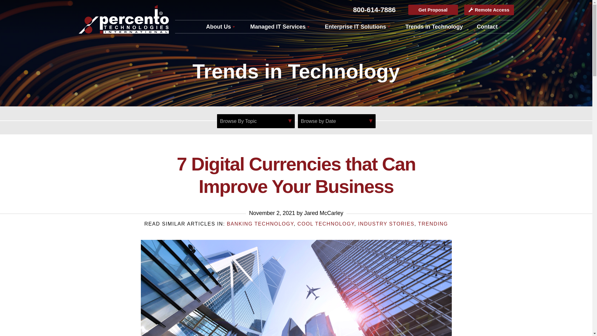 The height and width of the screenshot is (336, 597). Describe the element at coordinates (433, 10) in the screenshot. I see `Get Proposal` at that location.